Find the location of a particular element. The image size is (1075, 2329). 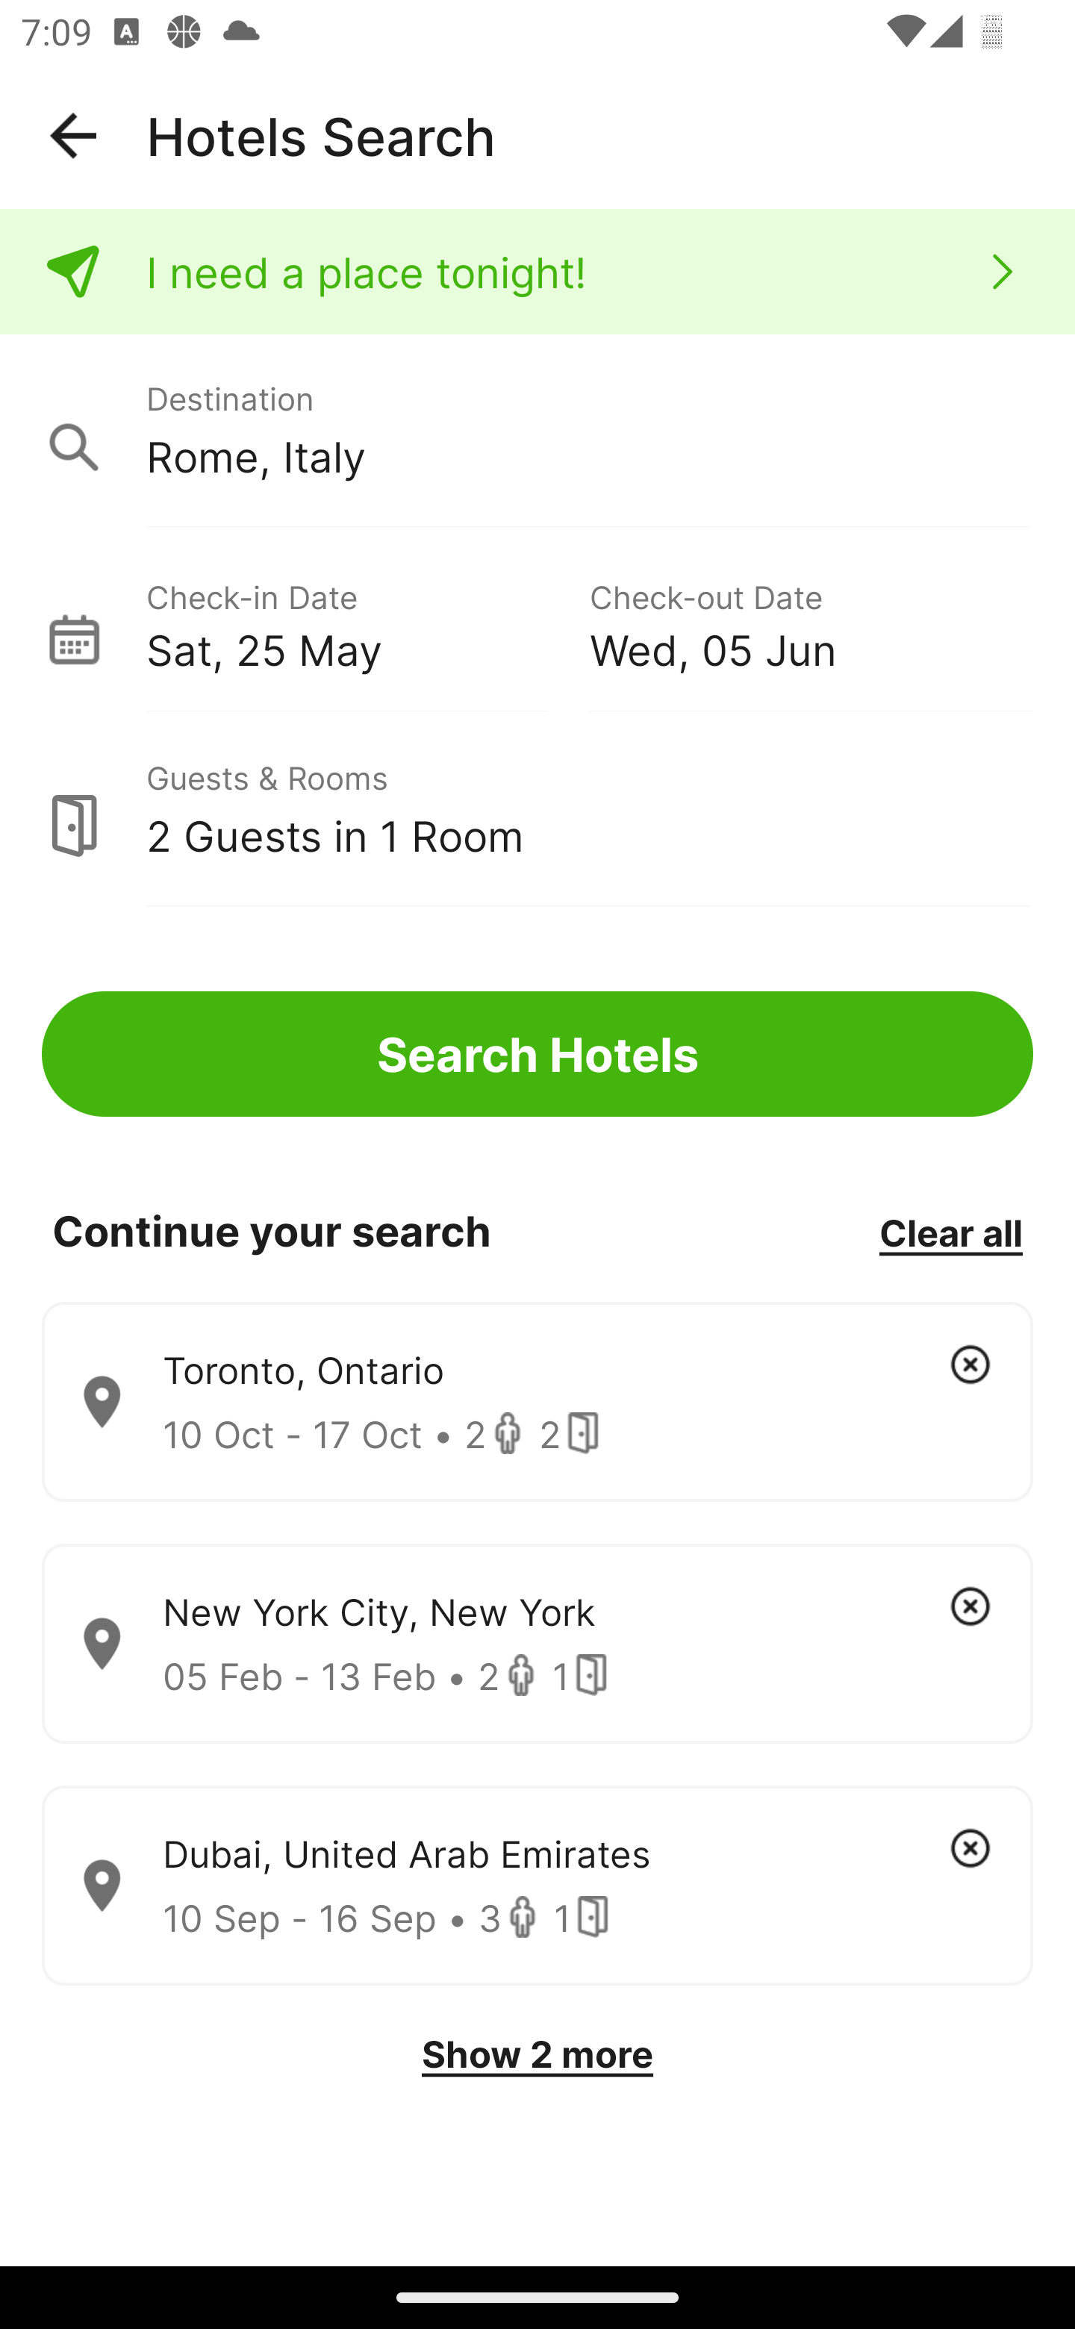

I need a place tonight! is located at coordinates (537, 272).